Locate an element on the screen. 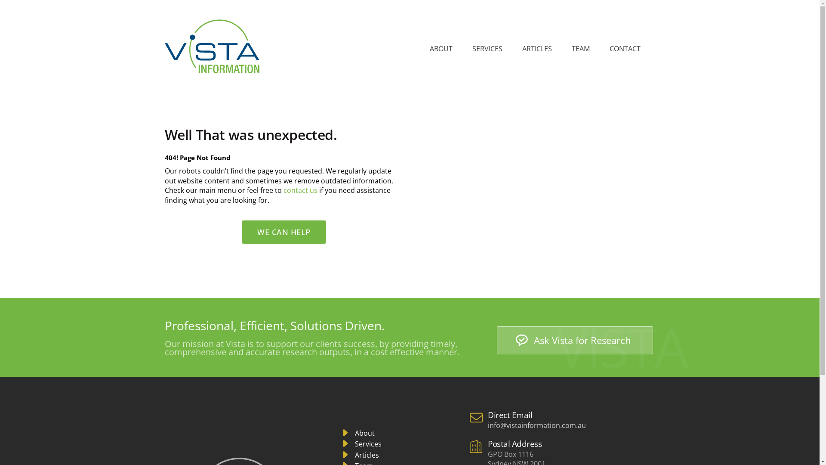 Image resolution: width=826 pixels, height=465 pixels. SERVICES is located at coordinates (487, 49).